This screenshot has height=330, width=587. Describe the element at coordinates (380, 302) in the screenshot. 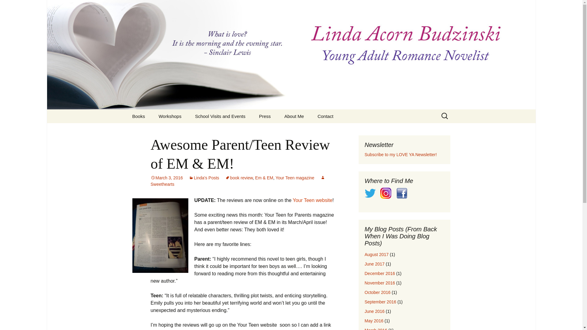

I see `September 2016` at that location.